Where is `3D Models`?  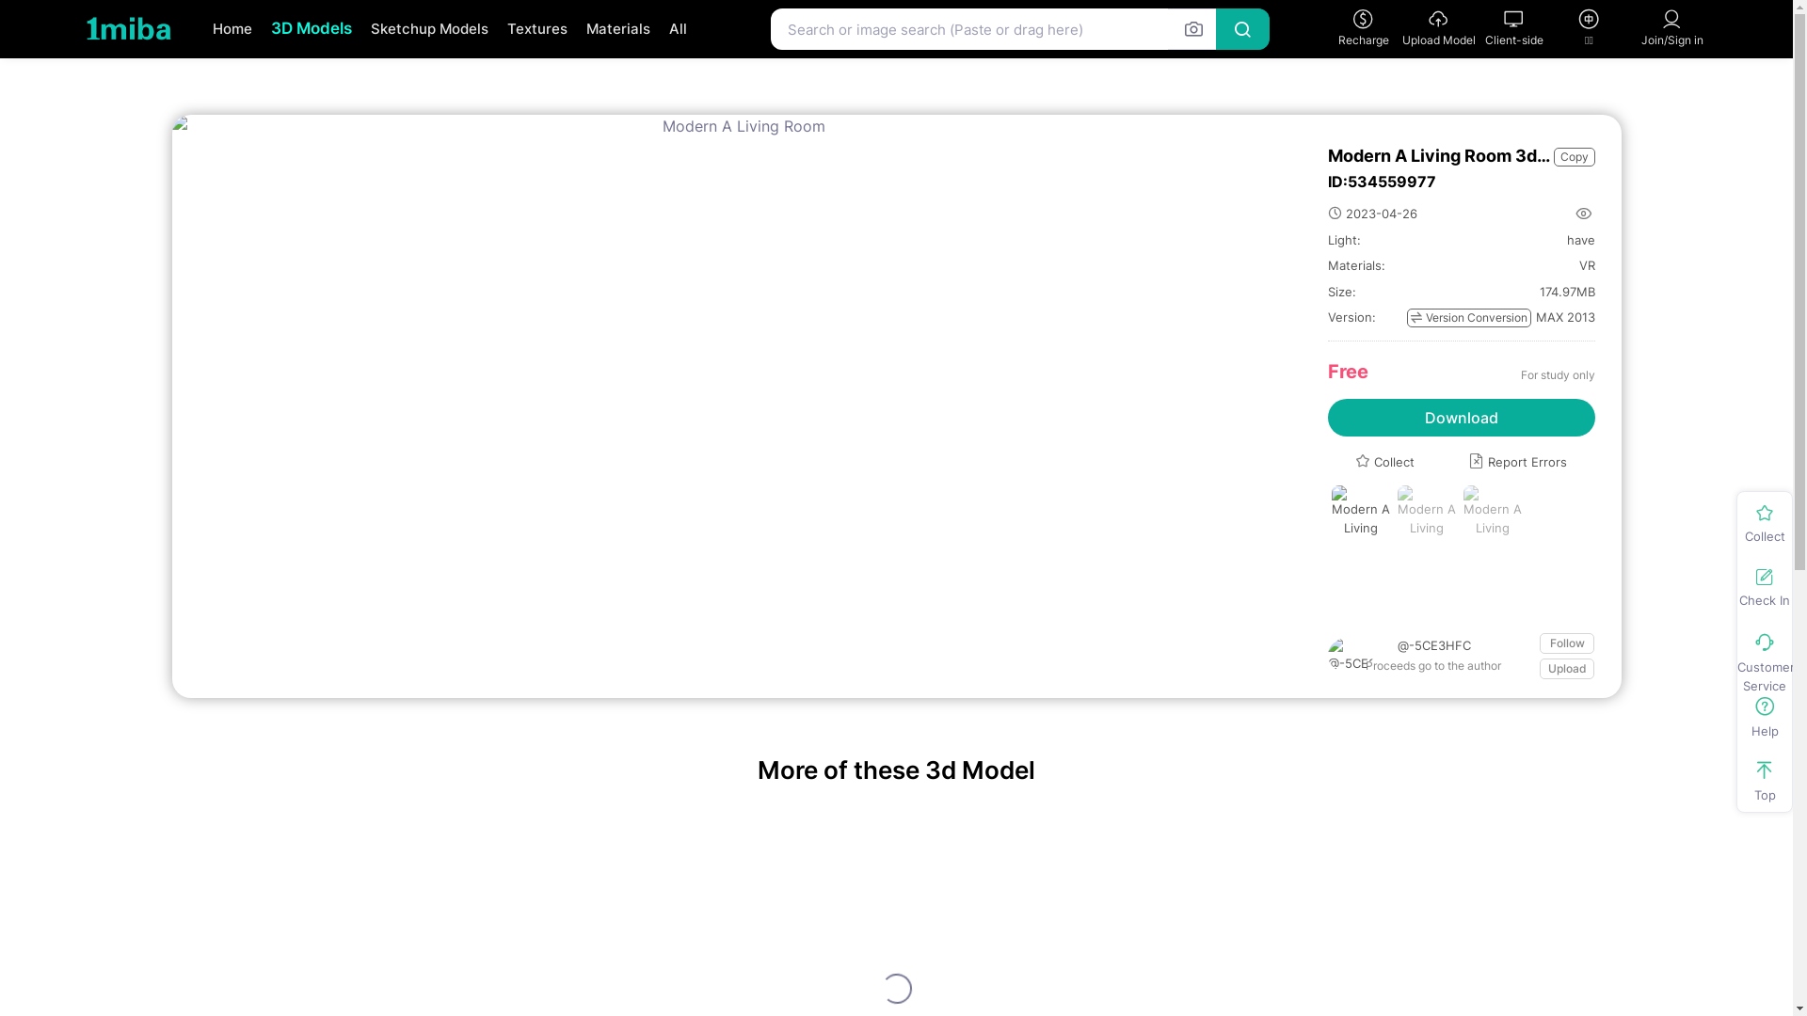
3D Models is located at coordinates (312, 28).